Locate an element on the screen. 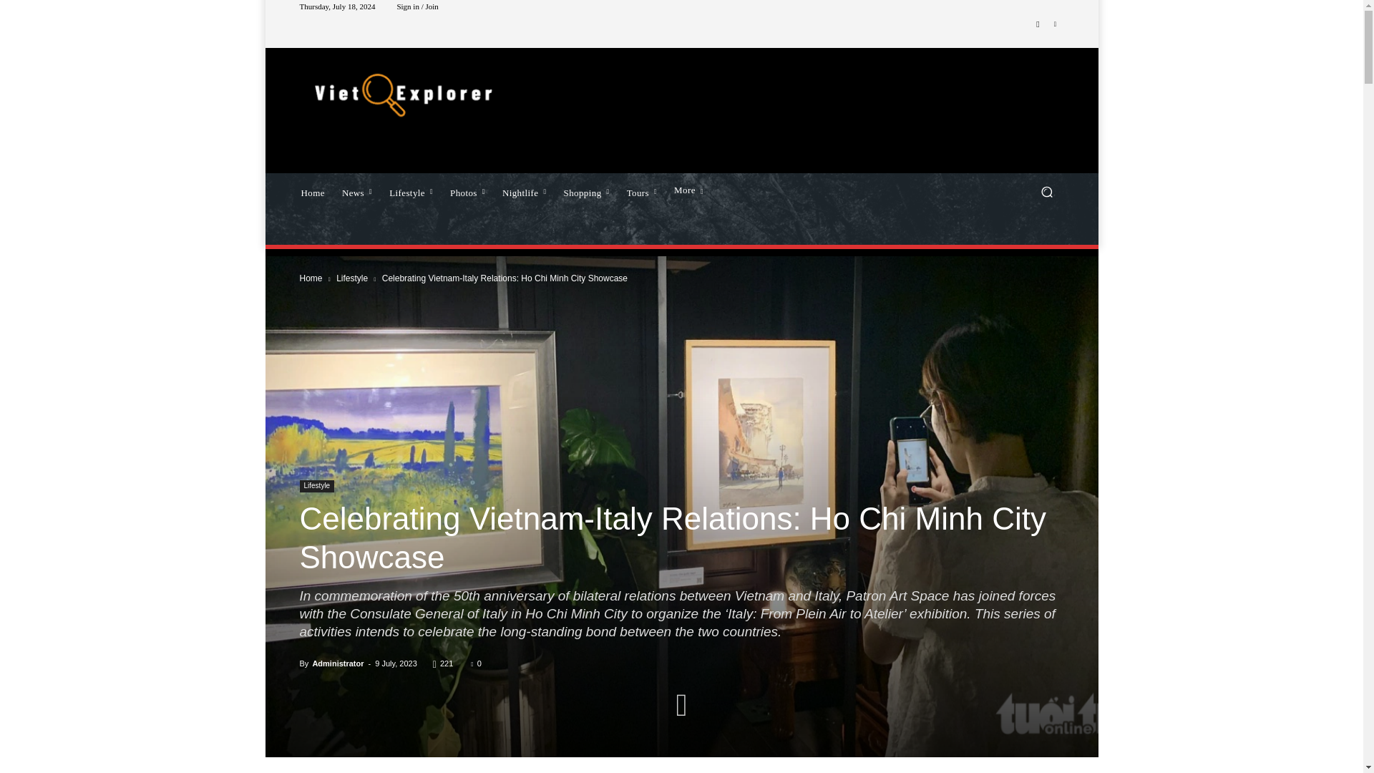 The height and width of the screenshot is (773, 1374). Facebook is located at coordinates (1038, 24).